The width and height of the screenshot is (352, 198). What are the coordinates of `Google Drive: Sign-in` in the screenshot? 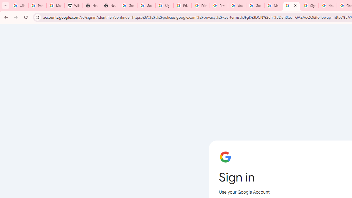 It's located at (146, 5).